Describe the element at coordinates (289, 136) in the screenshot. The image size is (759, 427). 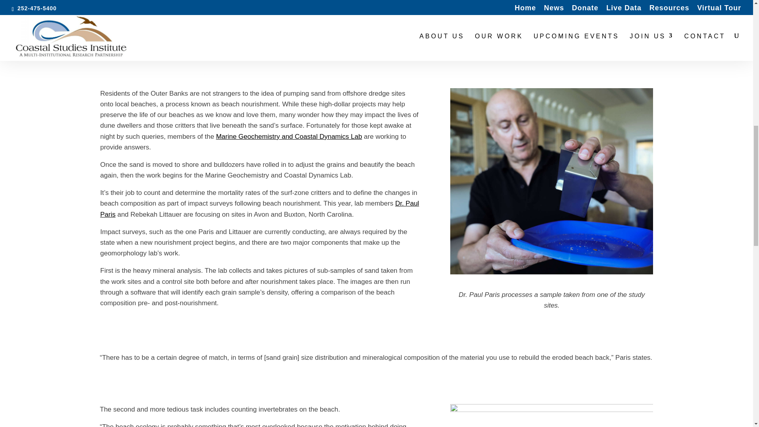
I see `Marine Geochemistry and Coastal Dynamics Lab` at that location.